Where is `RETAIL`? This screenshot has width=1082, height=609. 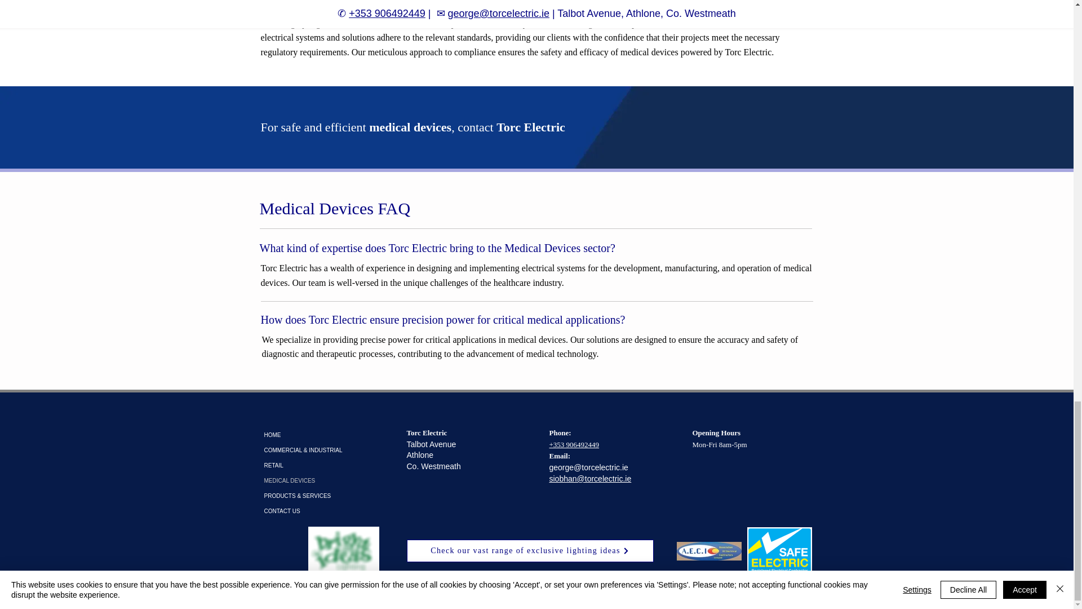 RETAIL is located at coordinates (326, 466).